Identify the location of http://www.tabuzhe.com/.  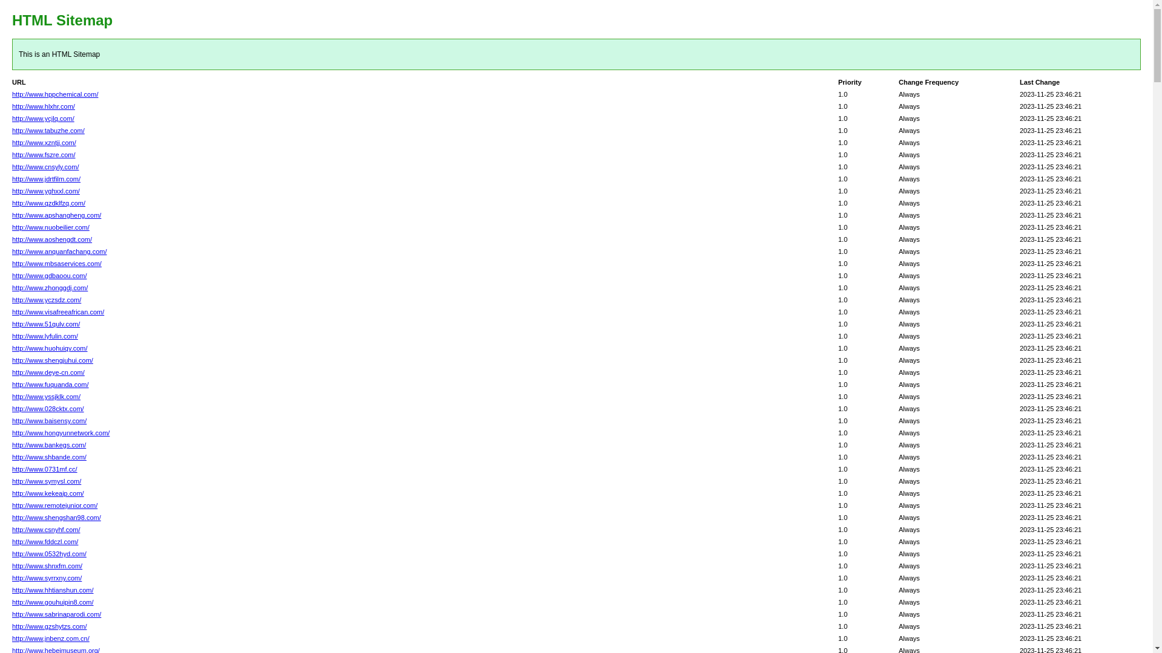
(48, 131).